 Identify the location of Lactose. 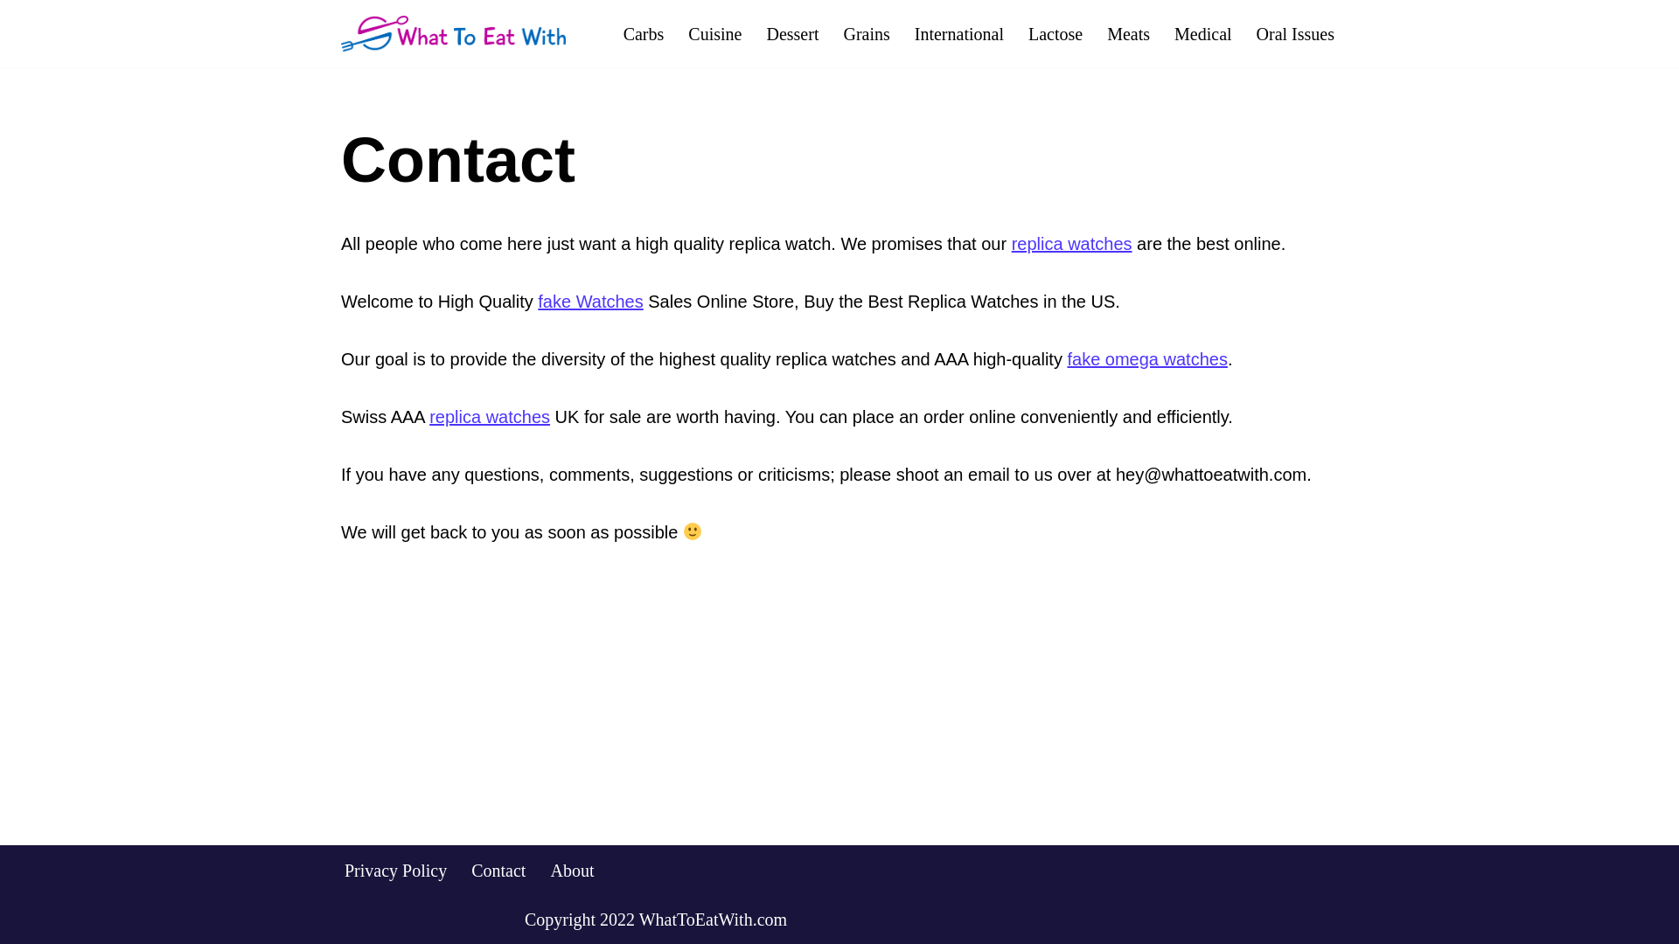
(1055, 33).